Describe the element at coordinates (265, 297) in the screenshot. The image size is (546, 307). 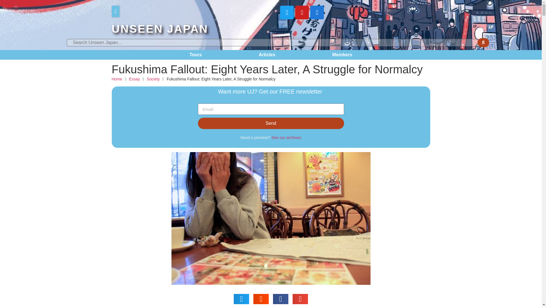
I see `people` at that location.